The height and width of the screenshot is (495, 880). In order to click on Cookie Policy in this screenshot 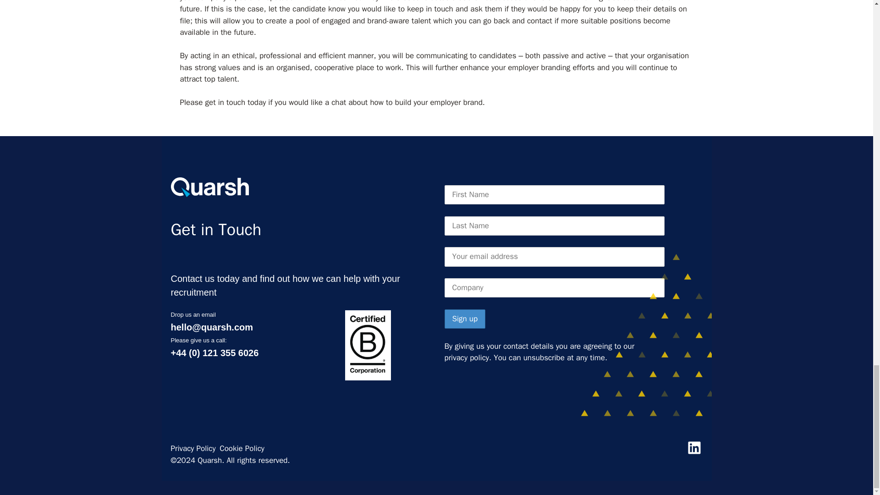, I will do `click(242, 448)`.